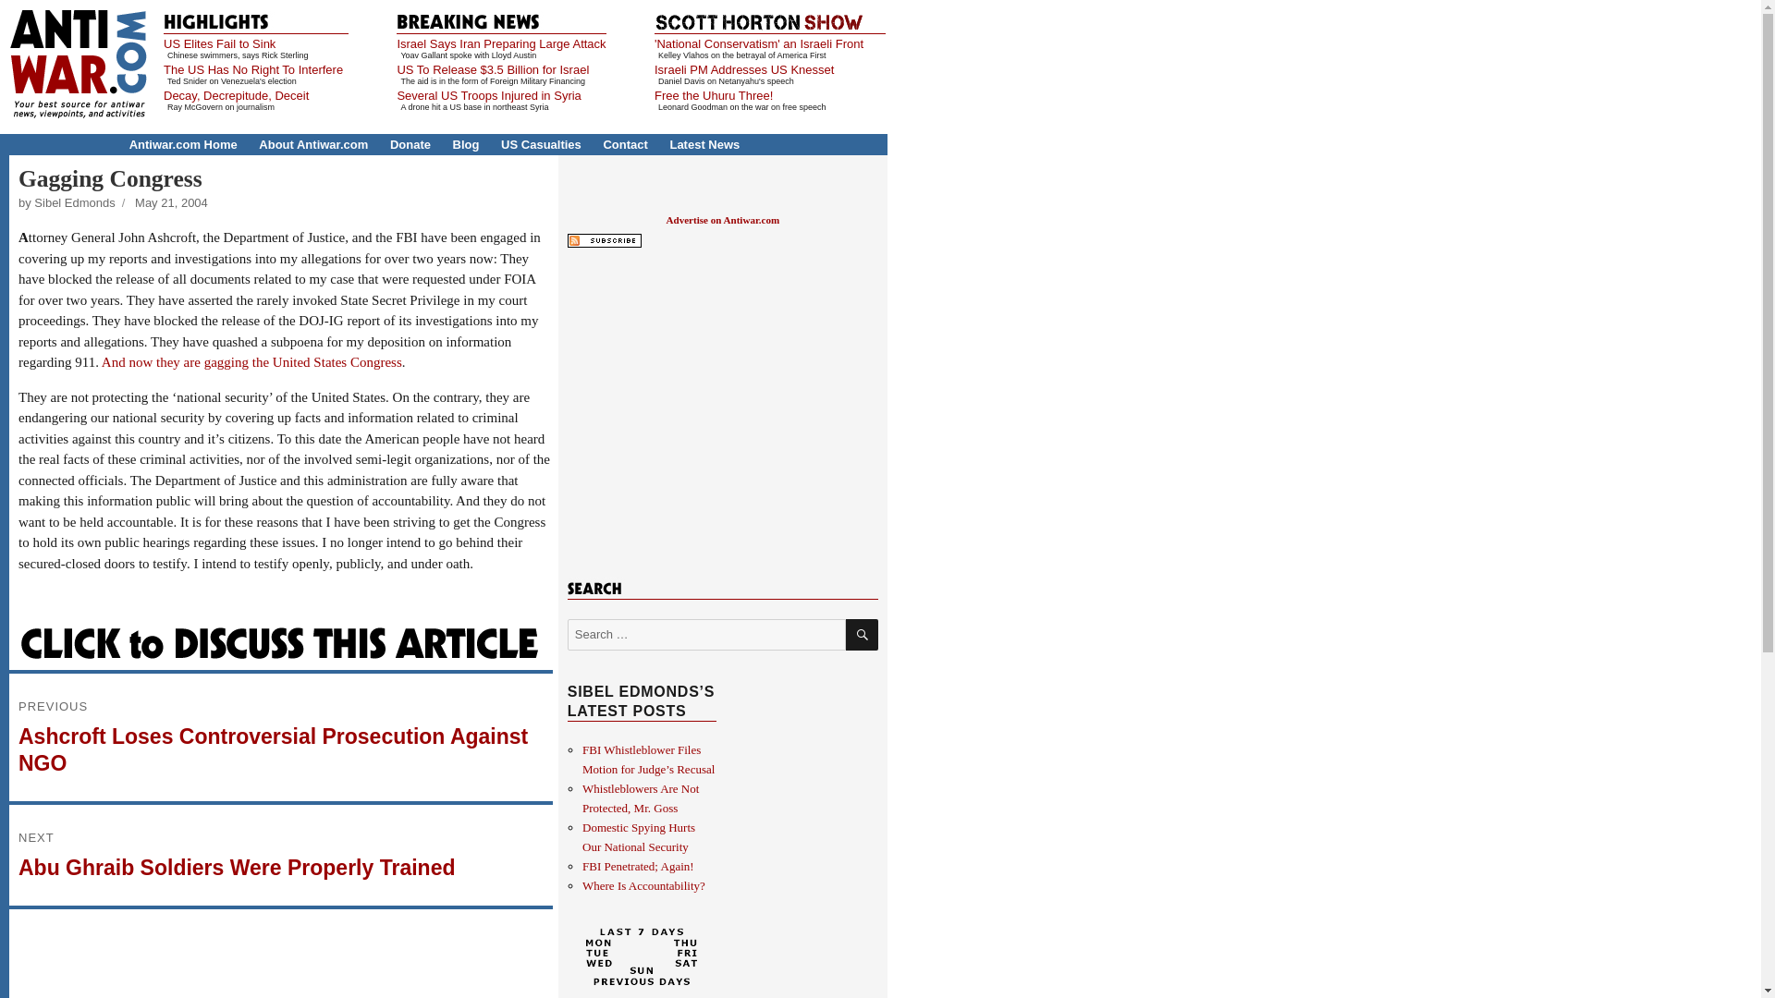 The image size is (1775, 998). Describe the element at coordinates (714, 96) in the screenshot. I see `Free the Uhuru Three!` at that location.